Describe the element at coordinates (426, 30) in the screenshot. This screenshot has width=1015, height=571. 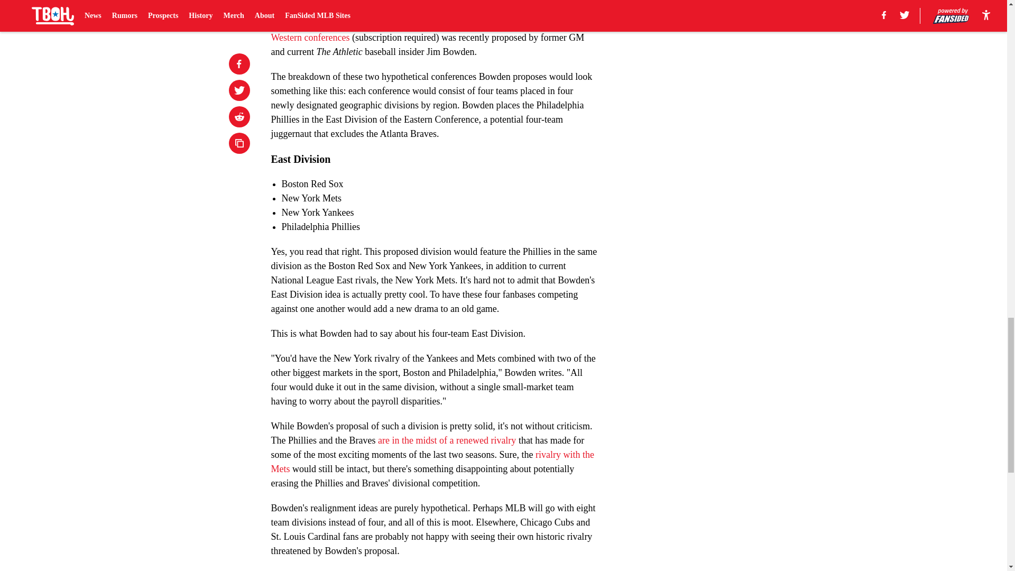
I see `creation of Eastern and Western conferences` at that location.